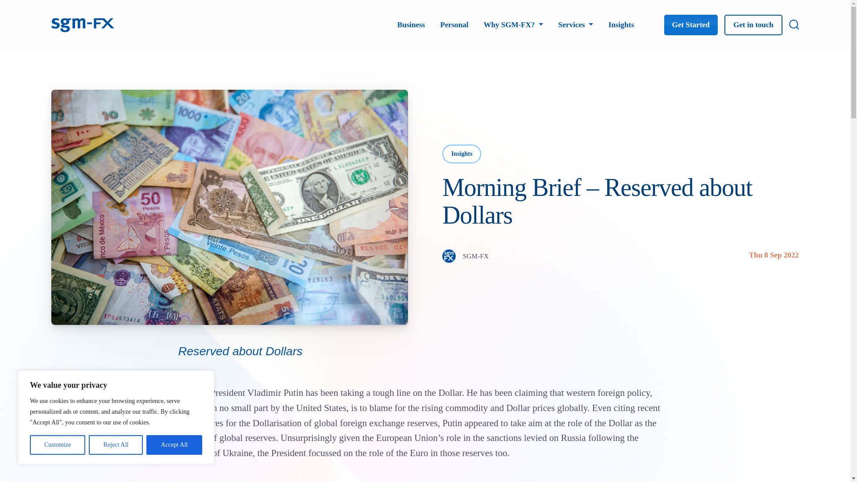 This screenshot has width=857, height=482. I want to click on Services, so click(576, 25).